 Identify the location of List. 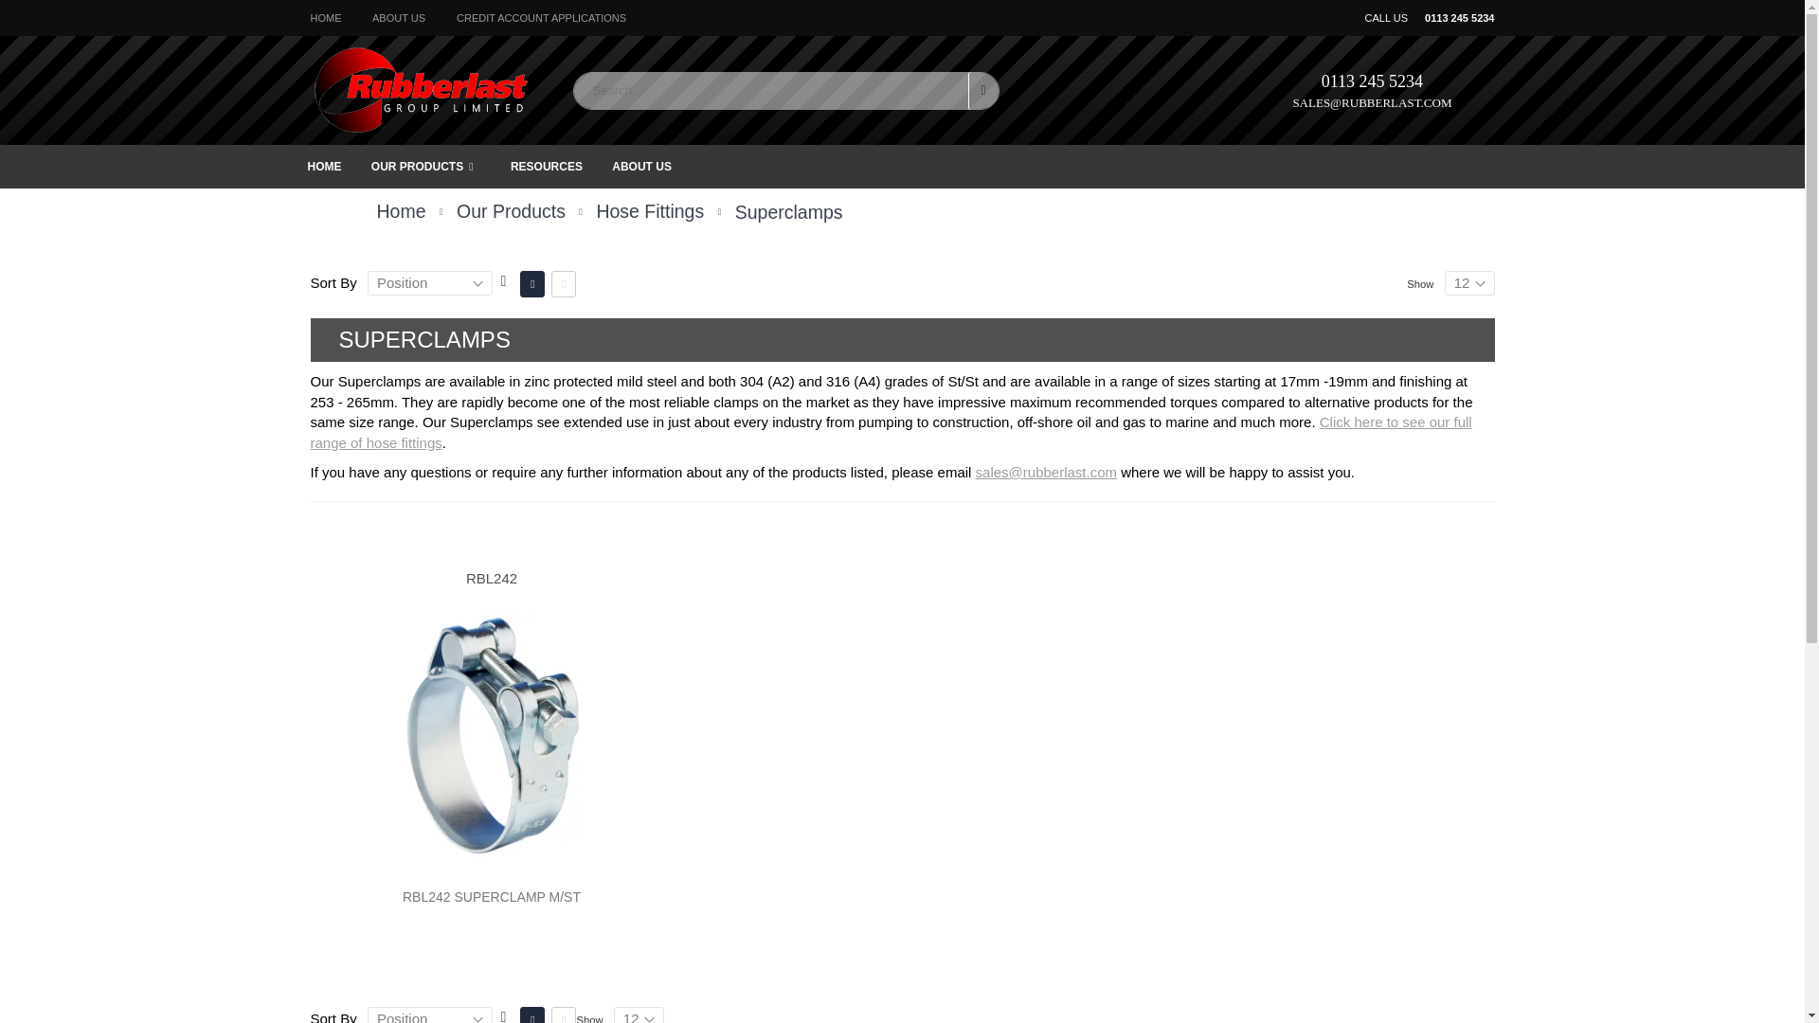
(563, 1014).